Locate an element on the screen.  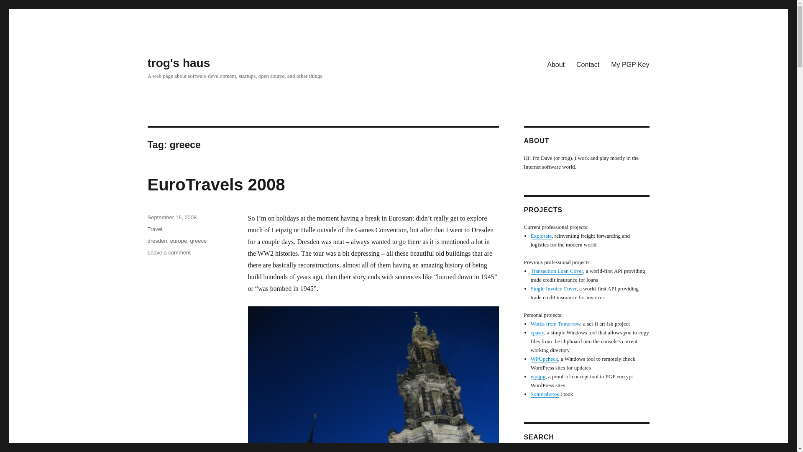
europe is located at coordinates (555, 64).